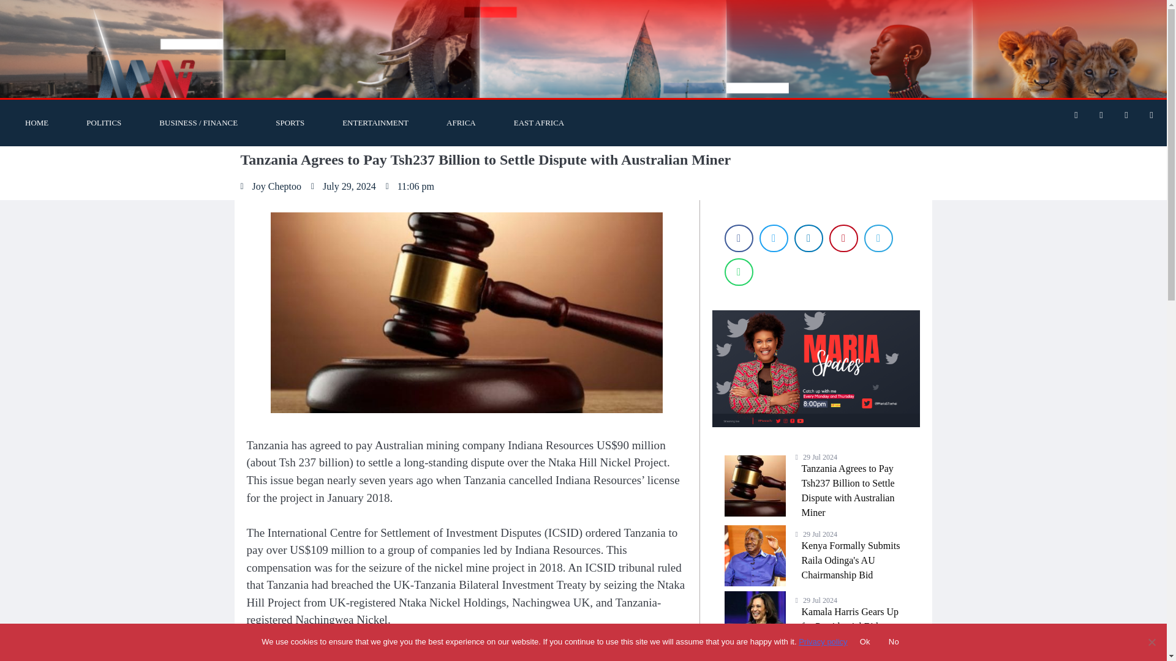  What do you see at coordinates (1151, 641) in the screenshot?
I see `No` at bounding box center [1151, 641].